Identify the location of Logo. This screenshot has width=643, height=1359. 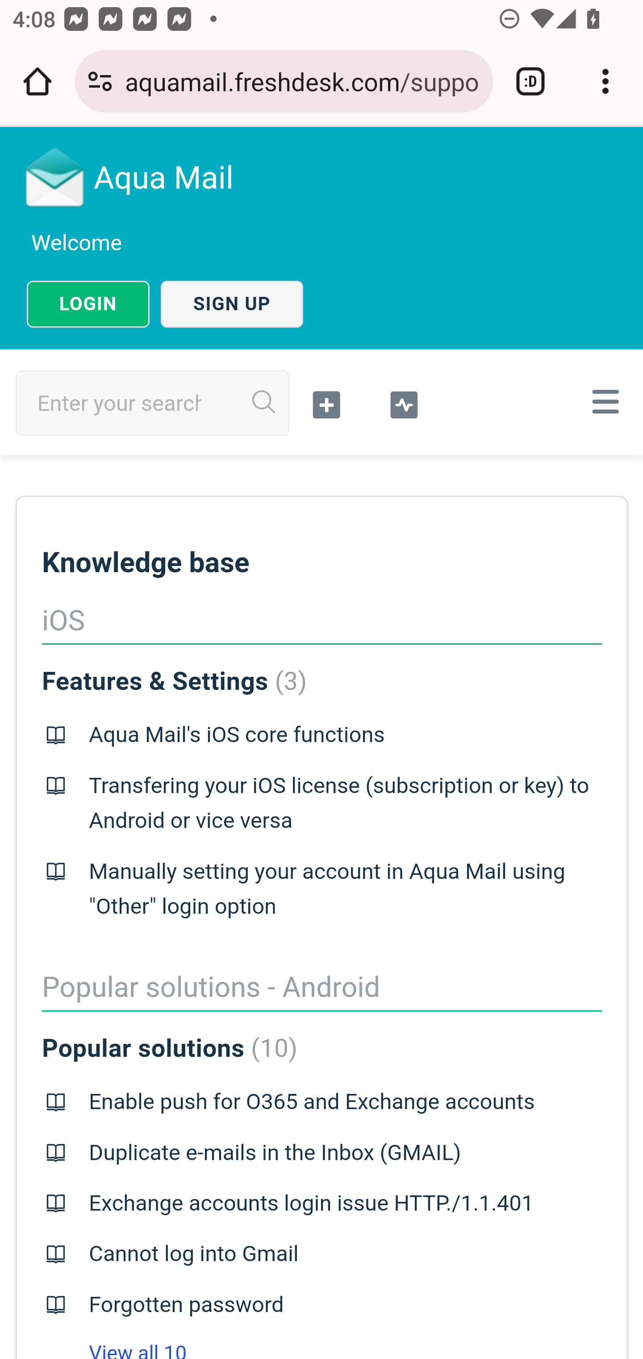
(55, 177).